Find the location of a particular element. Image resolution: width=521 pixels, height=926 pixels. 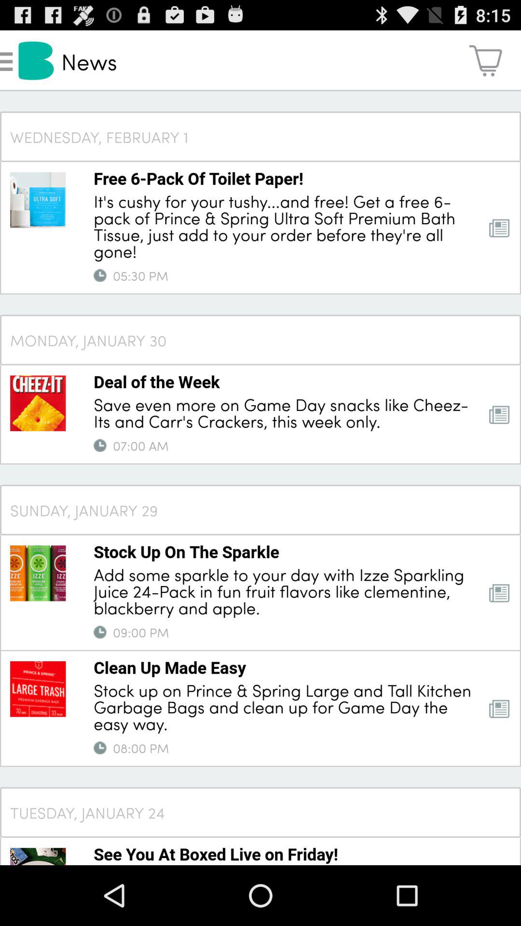

click the icon next to the news is located at coordinates (485, 61).